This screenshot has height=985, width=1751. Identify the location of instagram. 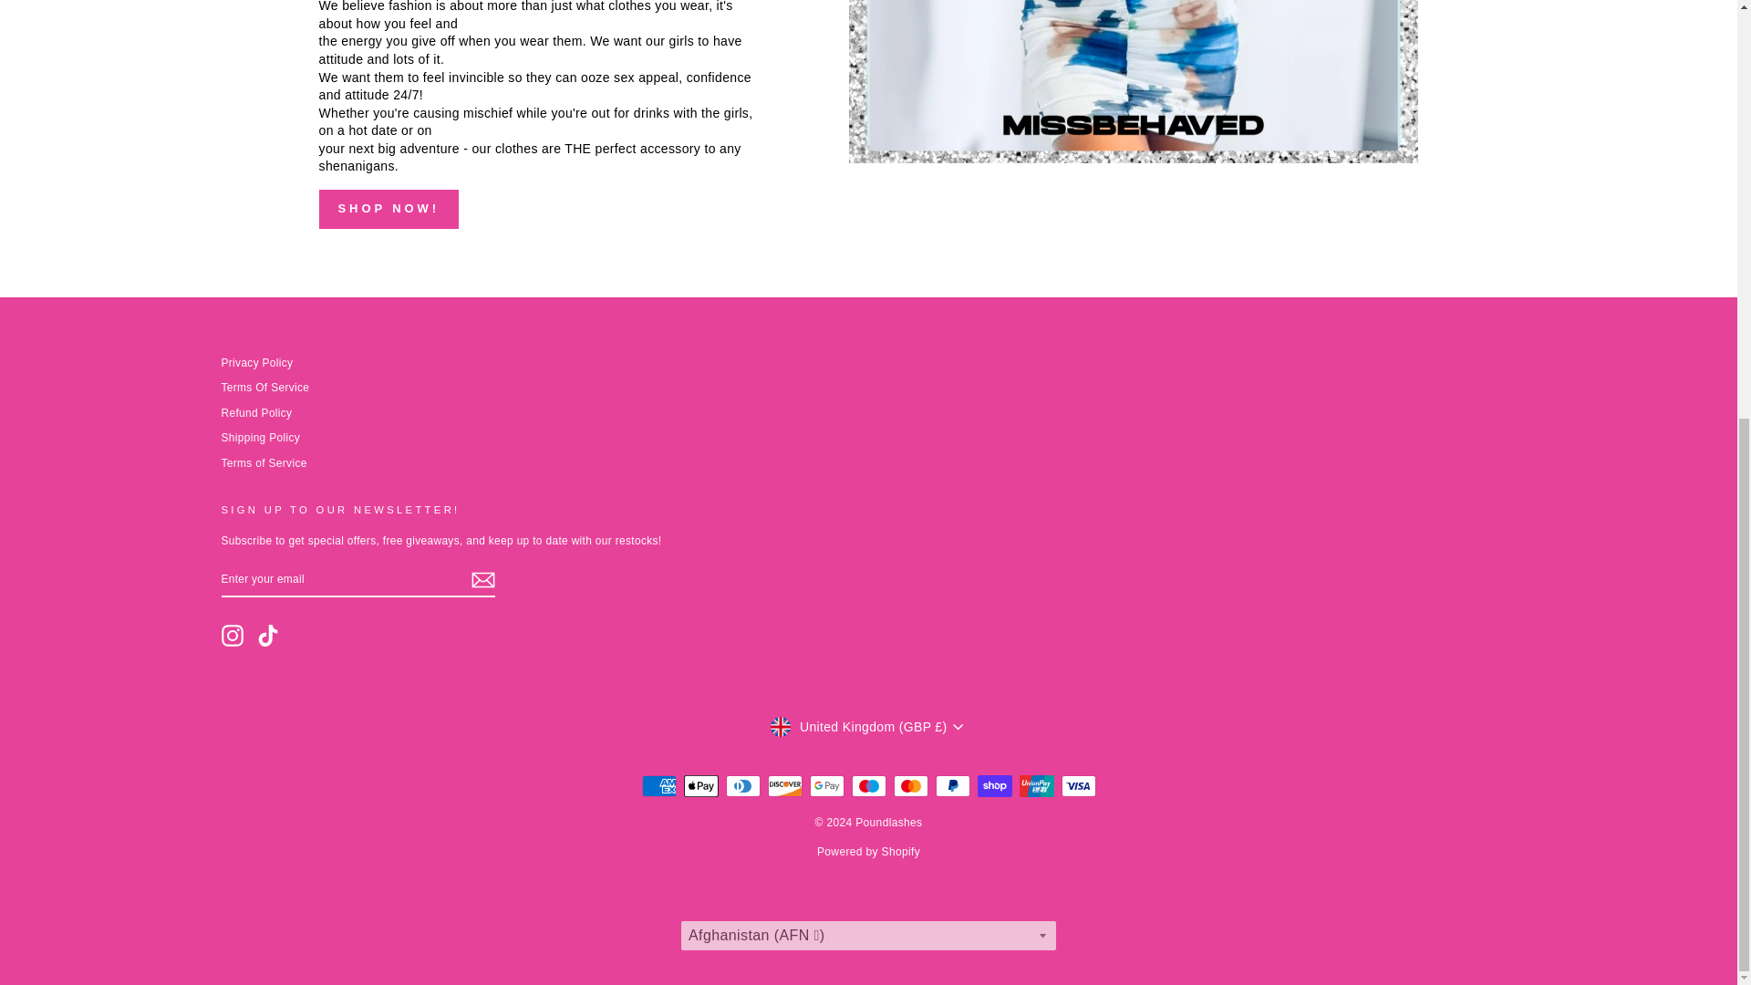
(232, 635).